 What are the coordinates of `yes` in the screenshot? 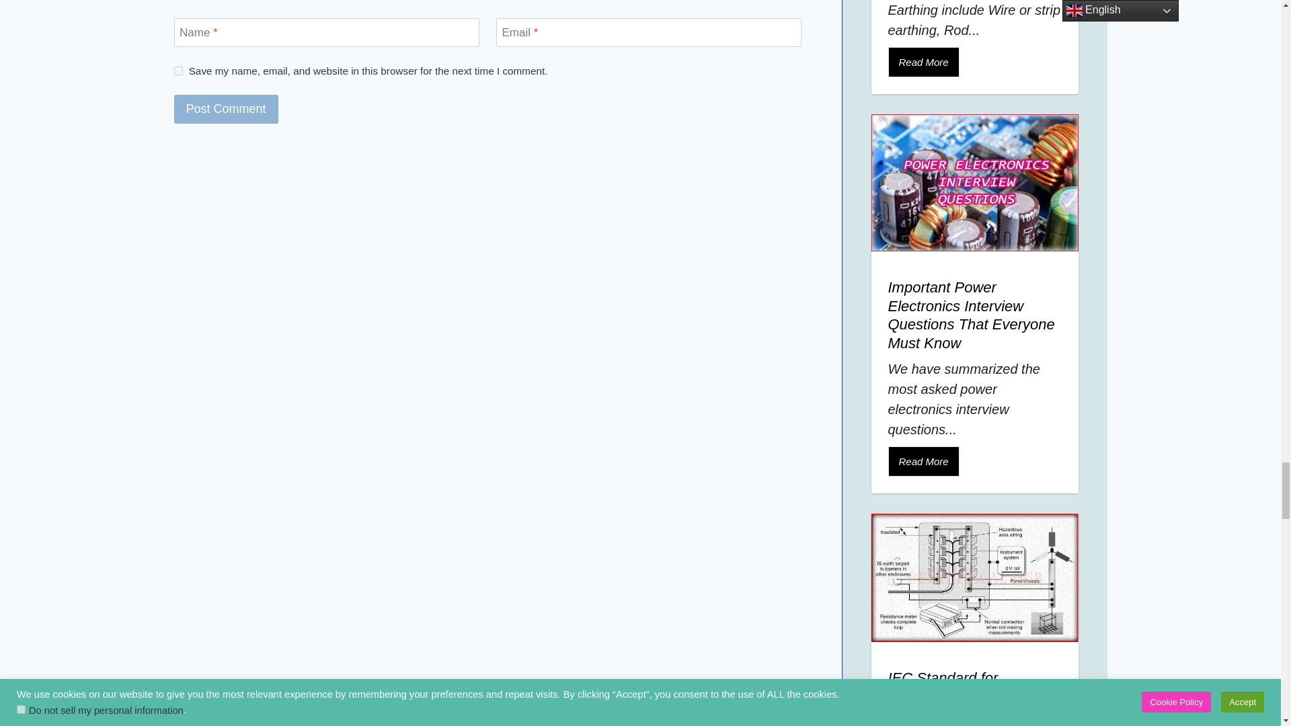 It's located at (178, 71).